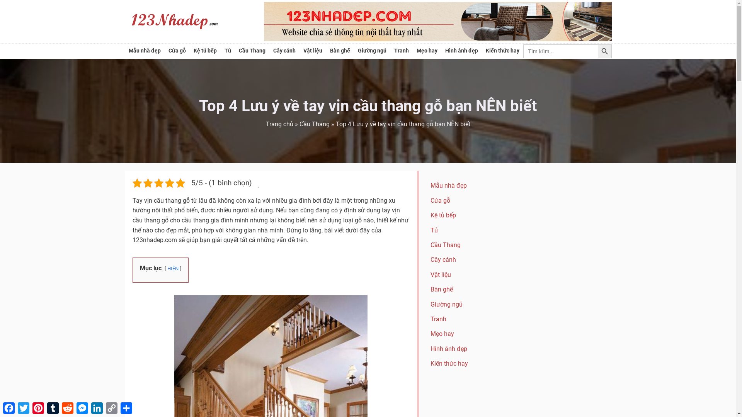 This screenshot has width=742, height=417. Describe the element at coordinates (68, 408) in the screenshot. I see `Reddit` at that location.